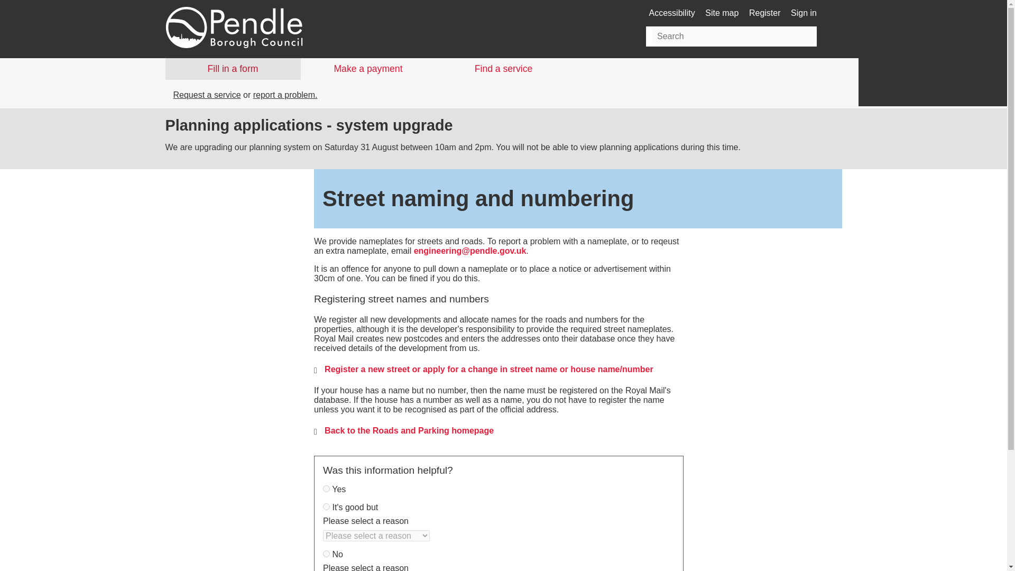 This screenshot has width=1015, height=571. Describe the element at coordinates (207, 94) in the screenshot. I see `Request a service` at that location.